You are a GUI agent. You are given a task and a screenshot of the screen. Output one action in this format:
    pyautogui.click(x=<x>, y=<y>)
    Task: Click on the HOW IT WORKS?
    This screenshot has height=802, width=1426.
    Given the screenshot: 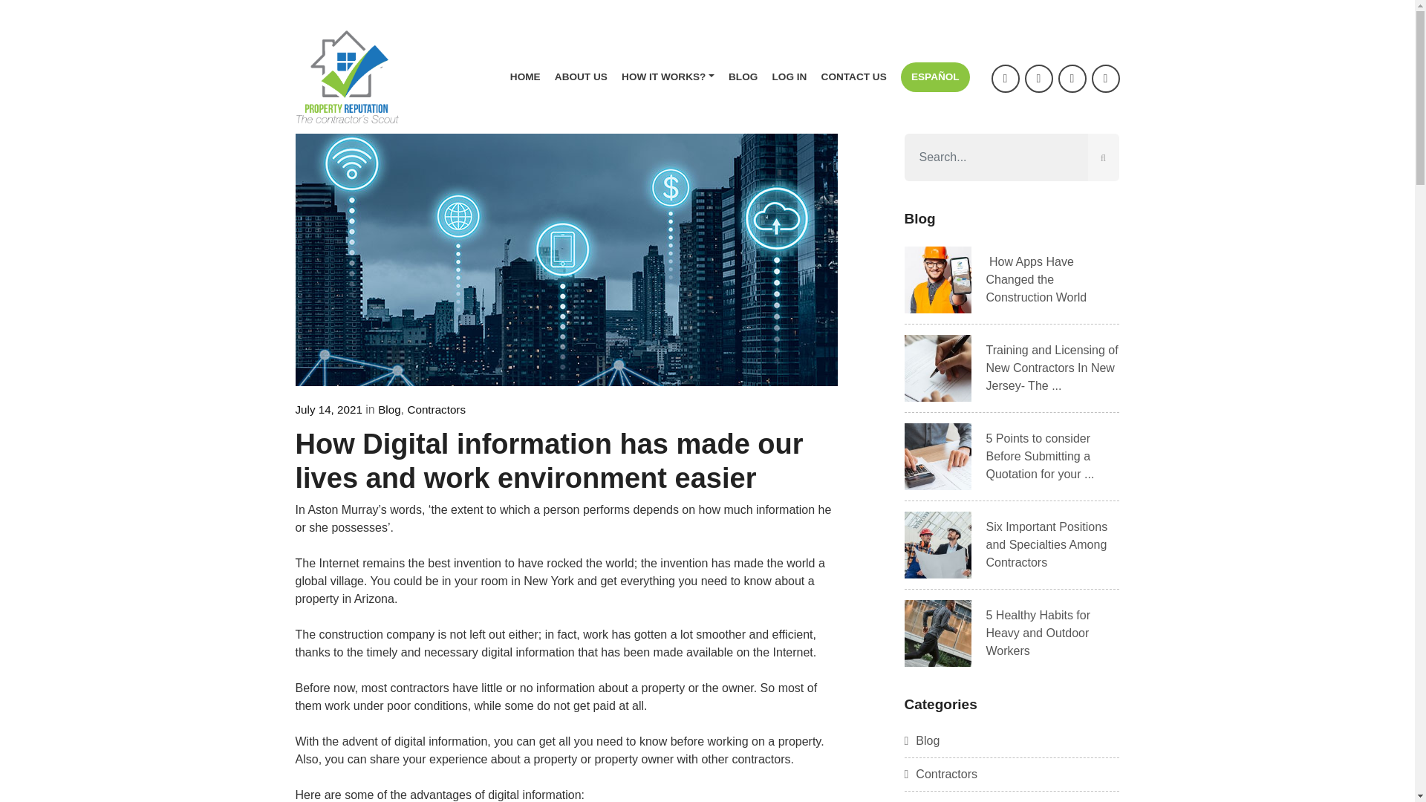 What is the action you would take?
    pyautogui.click(x=668, y=77)
    